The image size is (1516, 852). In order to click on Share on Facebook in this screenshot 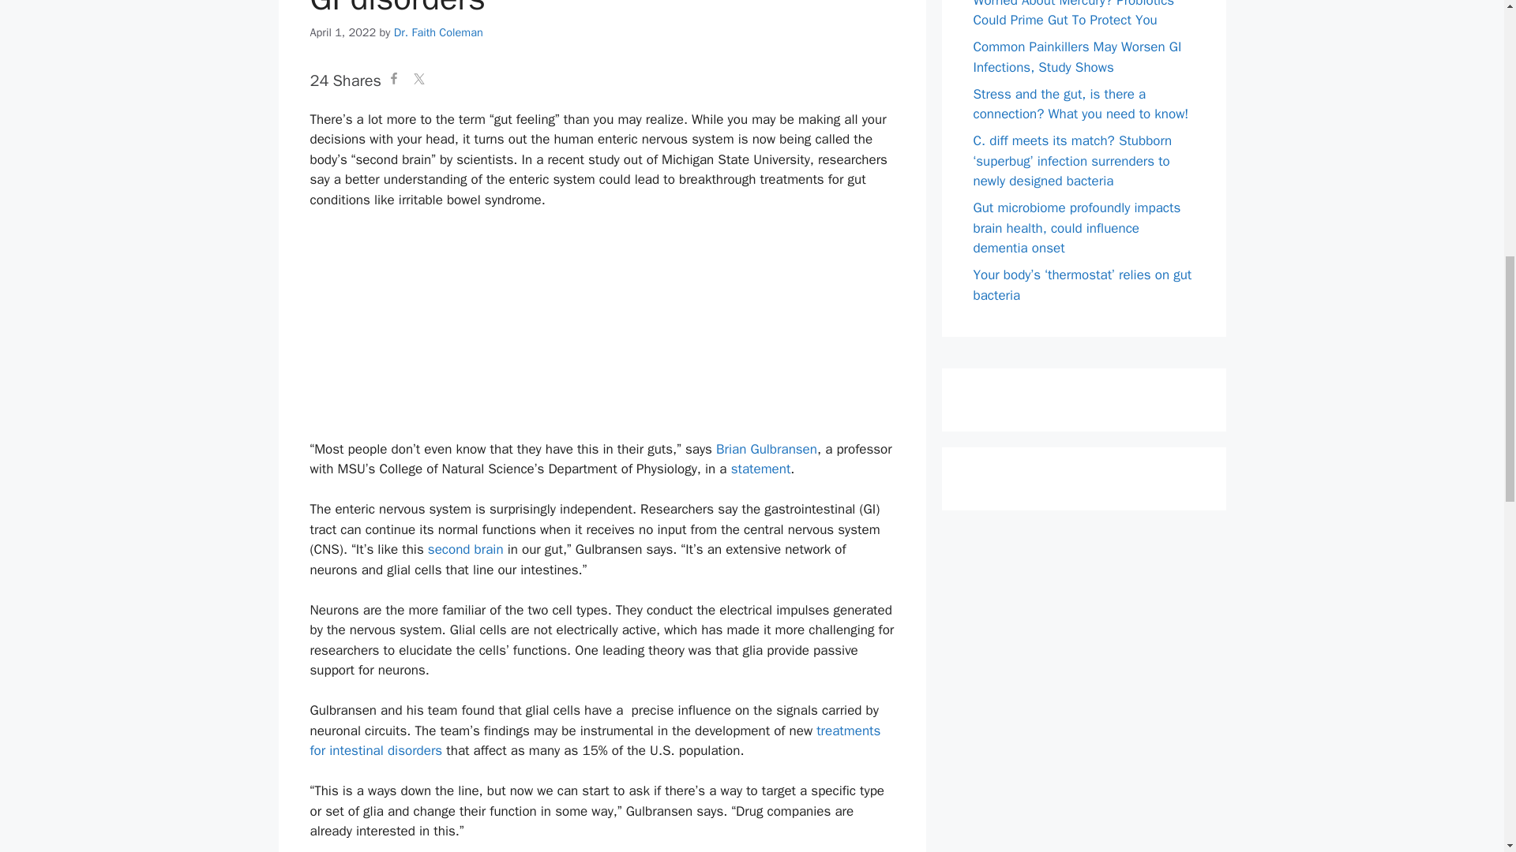, I will do `click(393, 80)`.